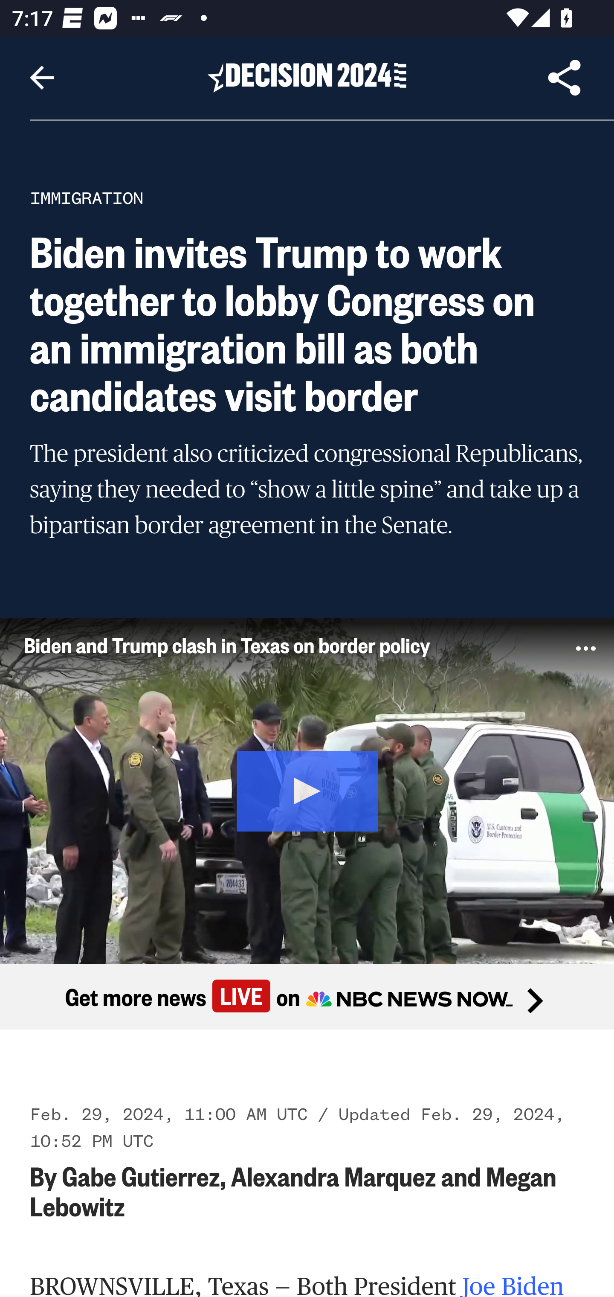 The width and height of the screenshot is (614, 1297). What do you see at coordinates (278, 644) in the screenshot?
I see `Biden and Trump clash in Texas on border policy` at bounding box center [278, 644].